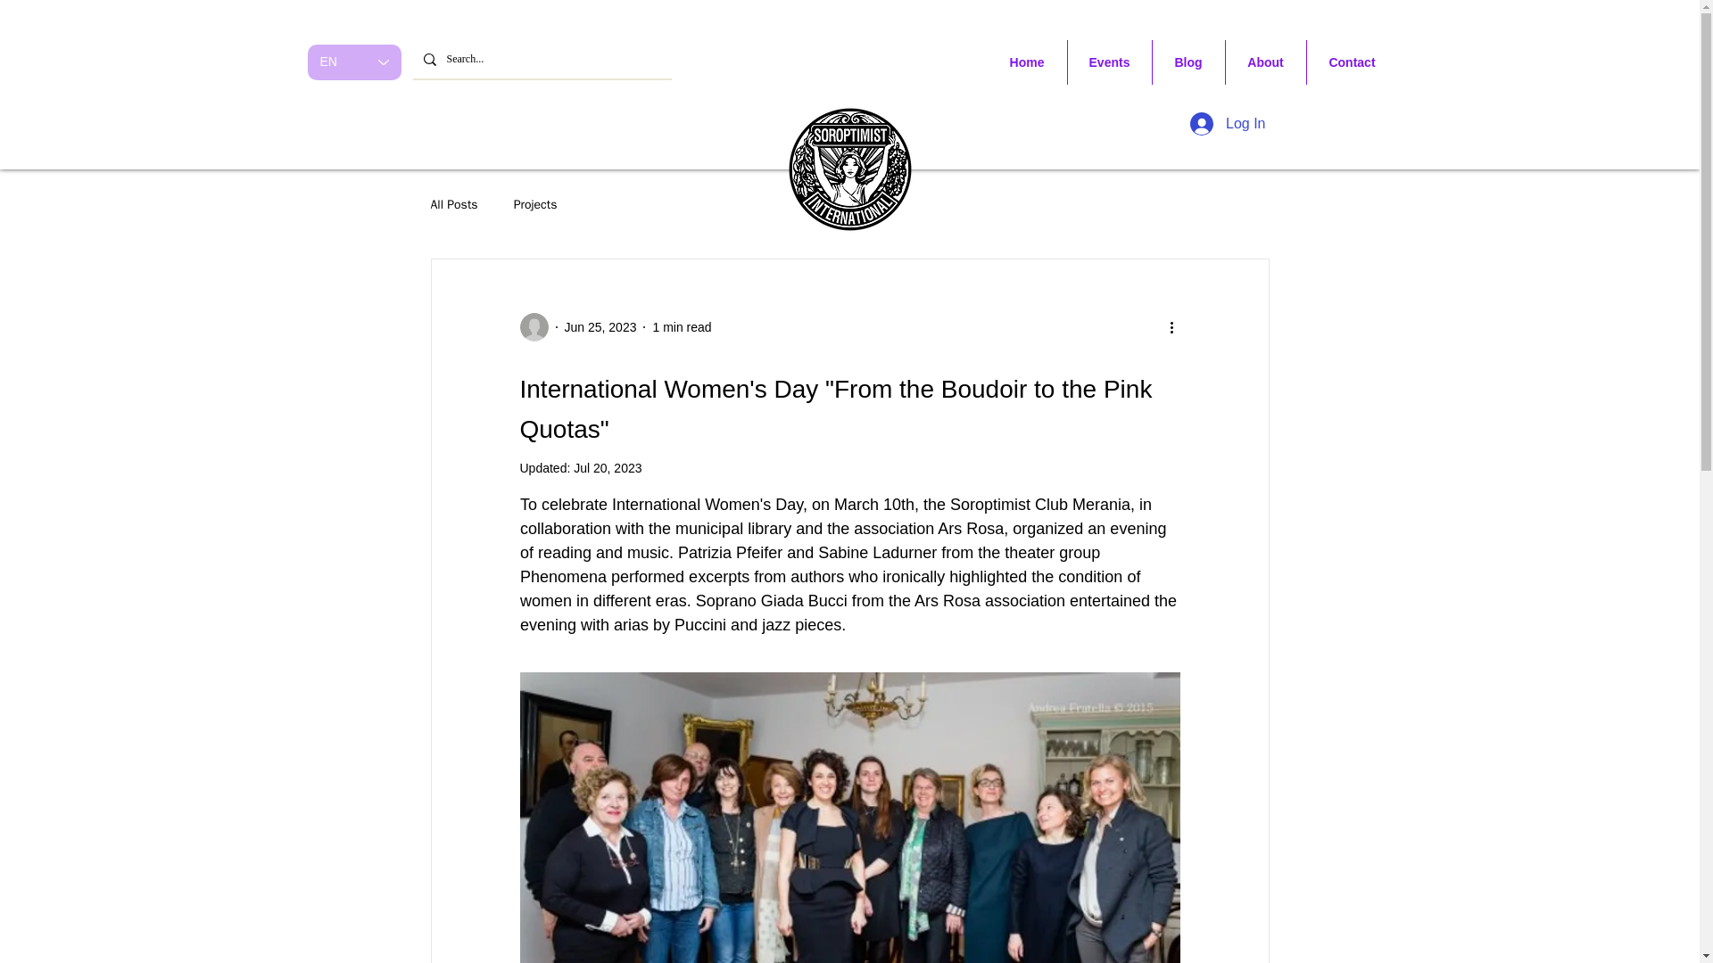  What do you see at coordinates (600, 325) in the screenshot?
I see `Jun 25, 2023` at bounding box center [600, 325].